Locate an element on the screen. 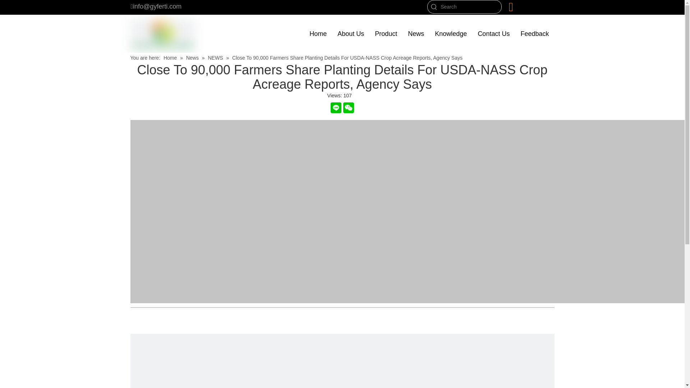 Image resolution: width=690 pixels, height=388 pixels. Twitter is located at coordinates (165, 328).